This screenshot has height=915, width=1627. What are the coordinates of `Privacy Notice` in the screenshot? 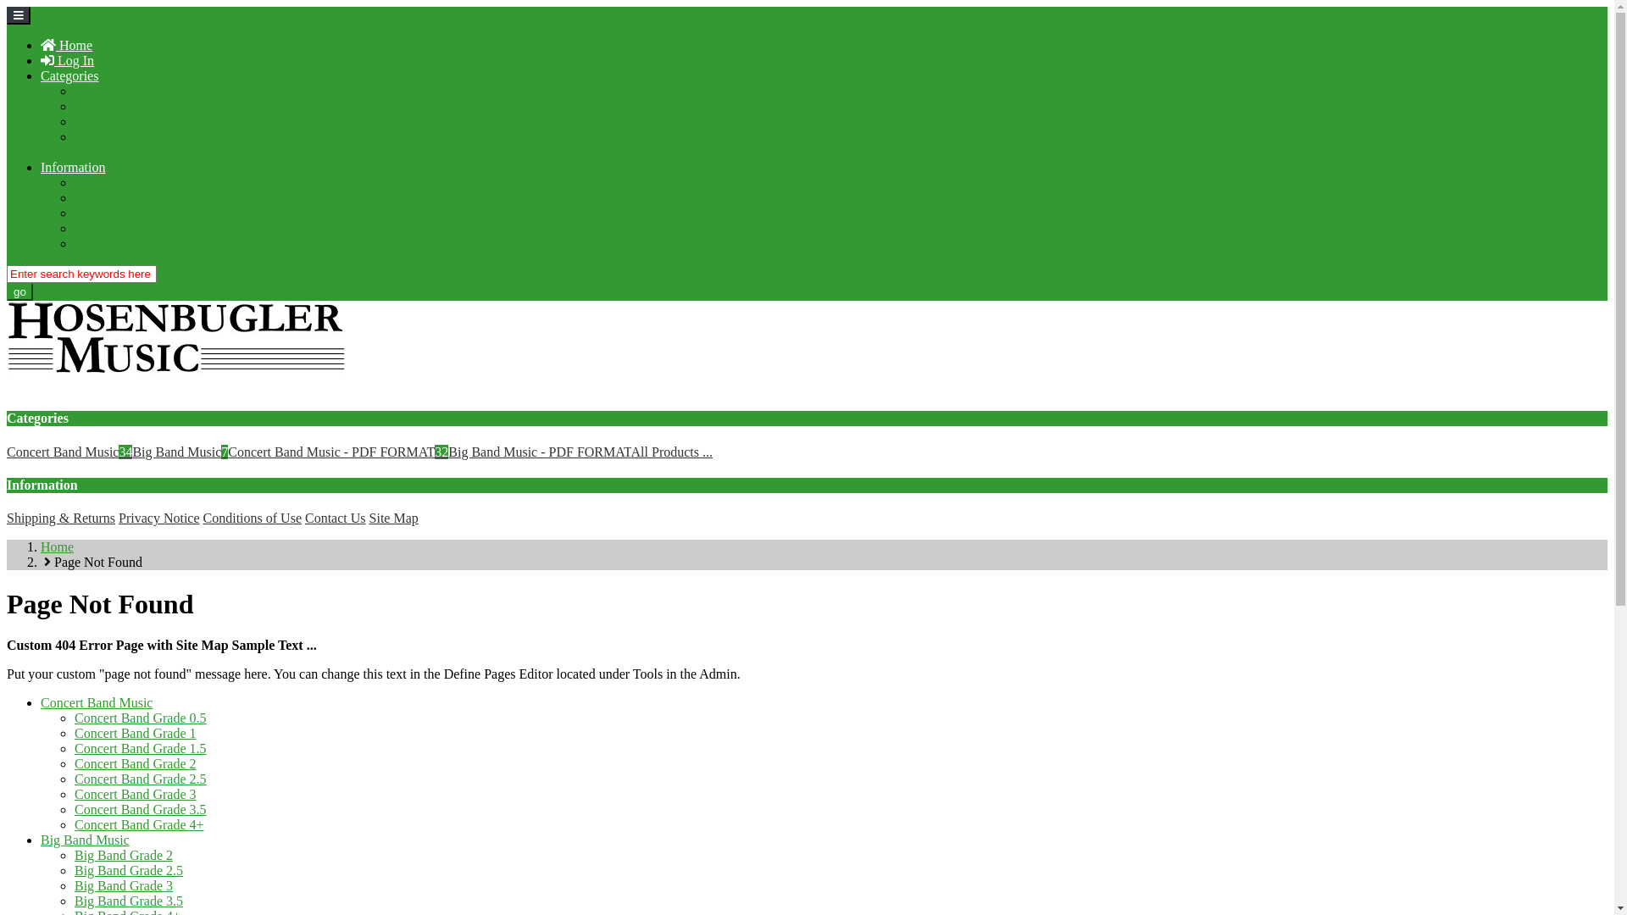 It's located at (115, 198).